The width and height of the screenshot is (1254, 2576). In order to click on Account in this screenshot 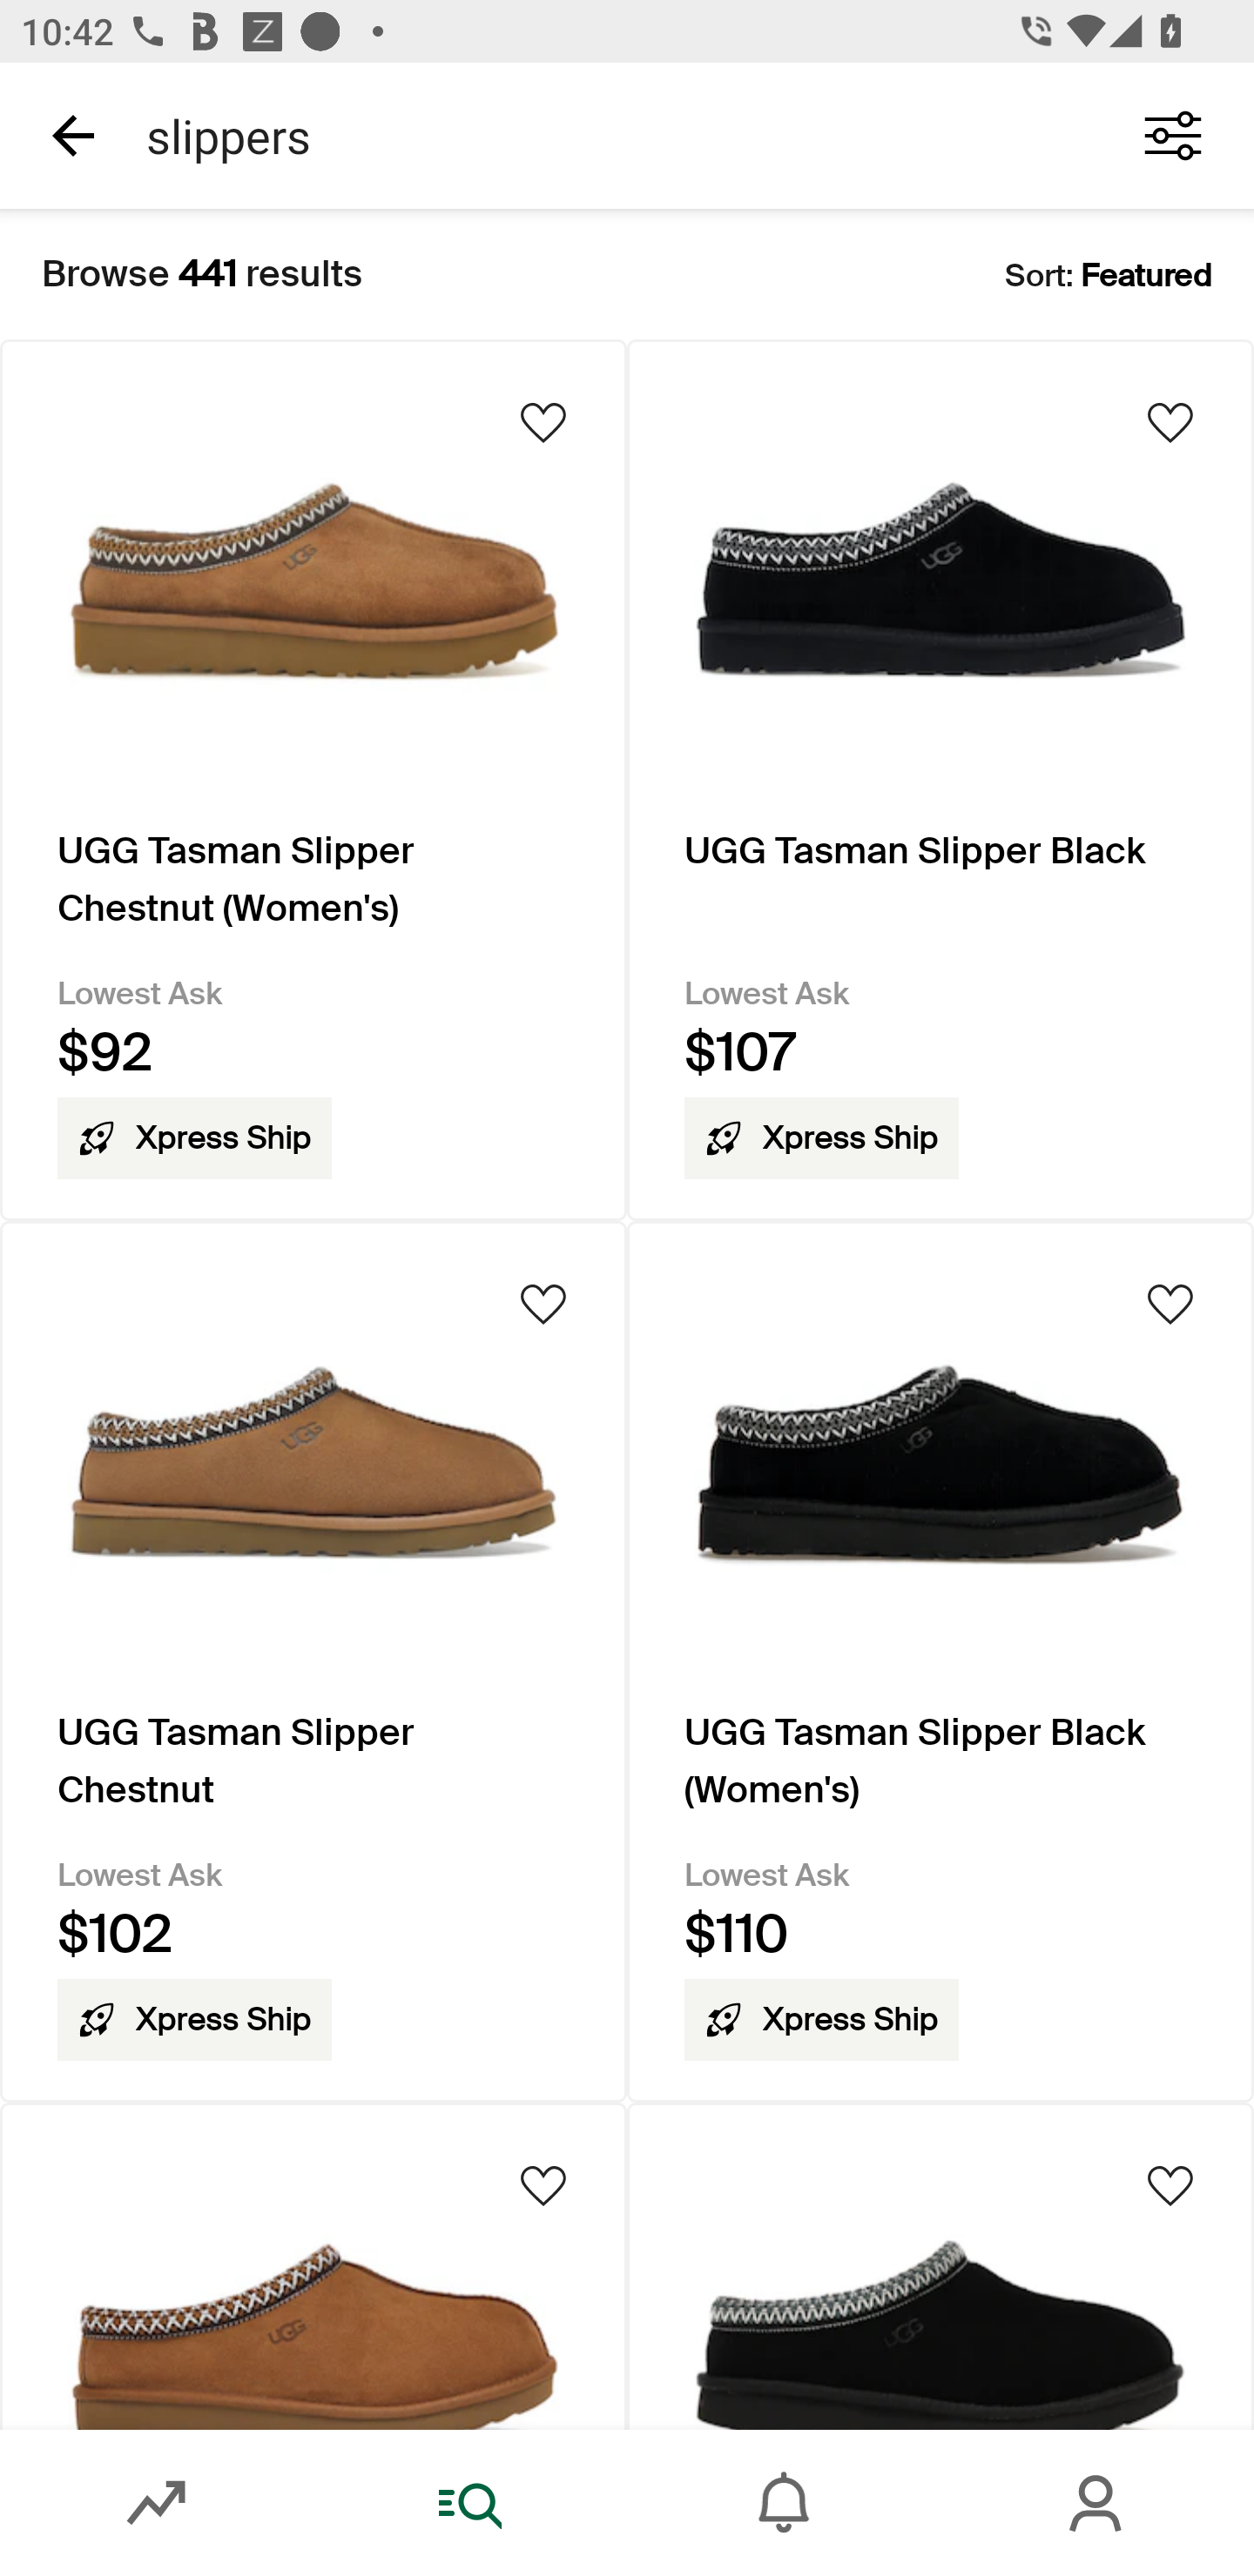, I will do `click(1097, 2503)`.